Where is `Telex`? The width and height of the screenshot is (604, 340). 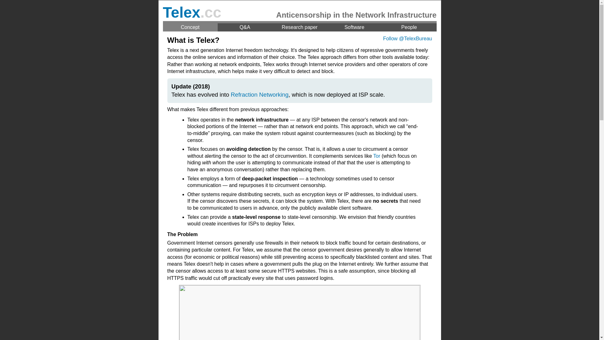 Telex is located at coordinates (182, 13).